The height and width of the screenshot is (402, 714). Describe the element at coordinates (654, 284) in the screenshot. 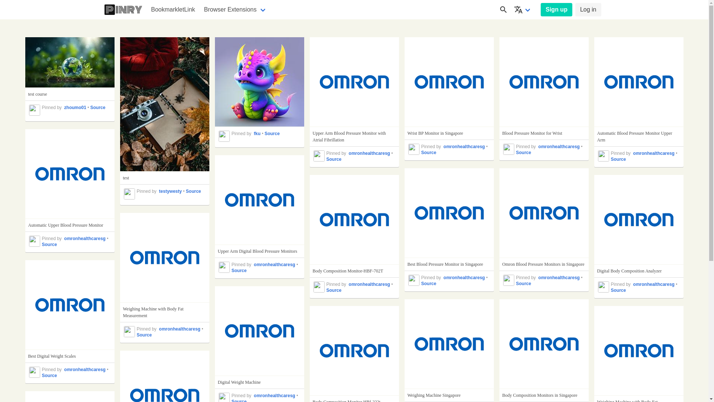

I see `omronhealthcaresg` at that location.